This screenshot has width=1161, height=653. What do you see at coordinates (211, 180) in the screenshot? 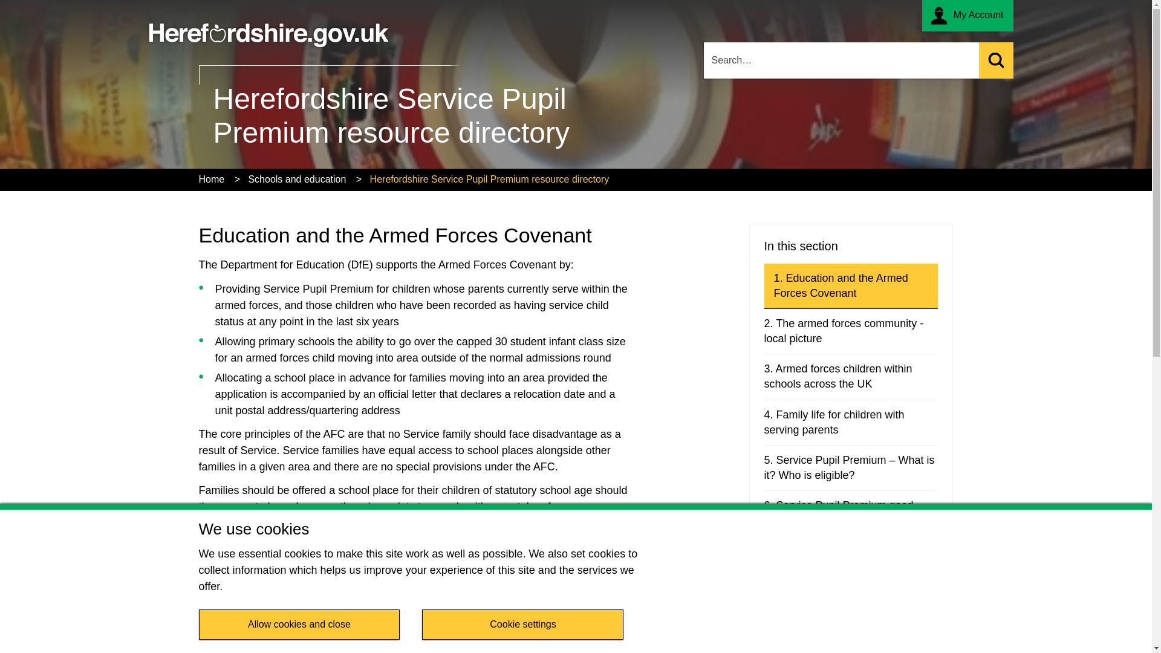
I see `Home` at bounding box center [211, 180].